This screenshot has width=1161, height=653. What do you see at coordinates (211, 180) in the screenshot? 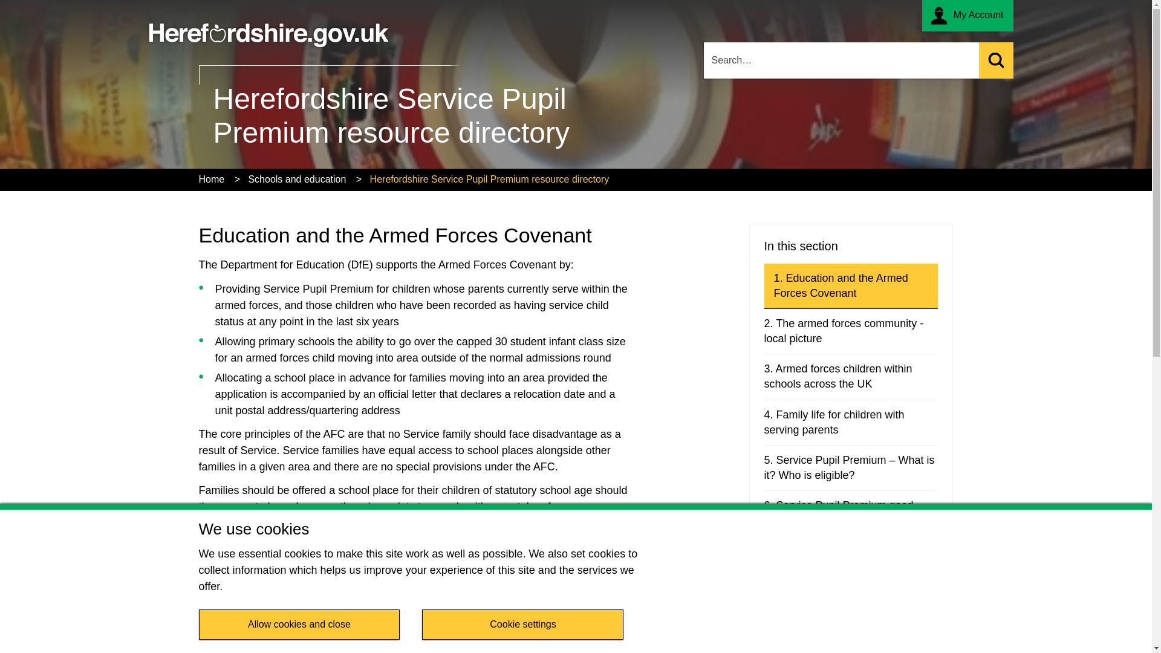
I see `Home` at bounding box center [211, 180].